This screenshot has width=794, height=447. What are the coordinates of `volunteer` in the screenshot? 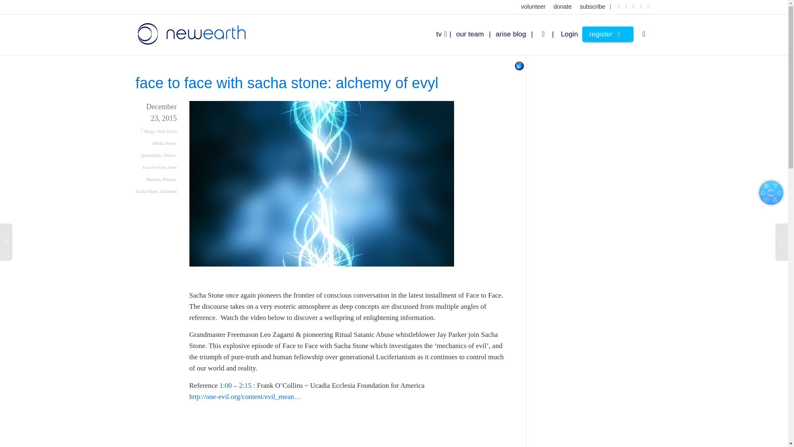 It's located at (533, 7).